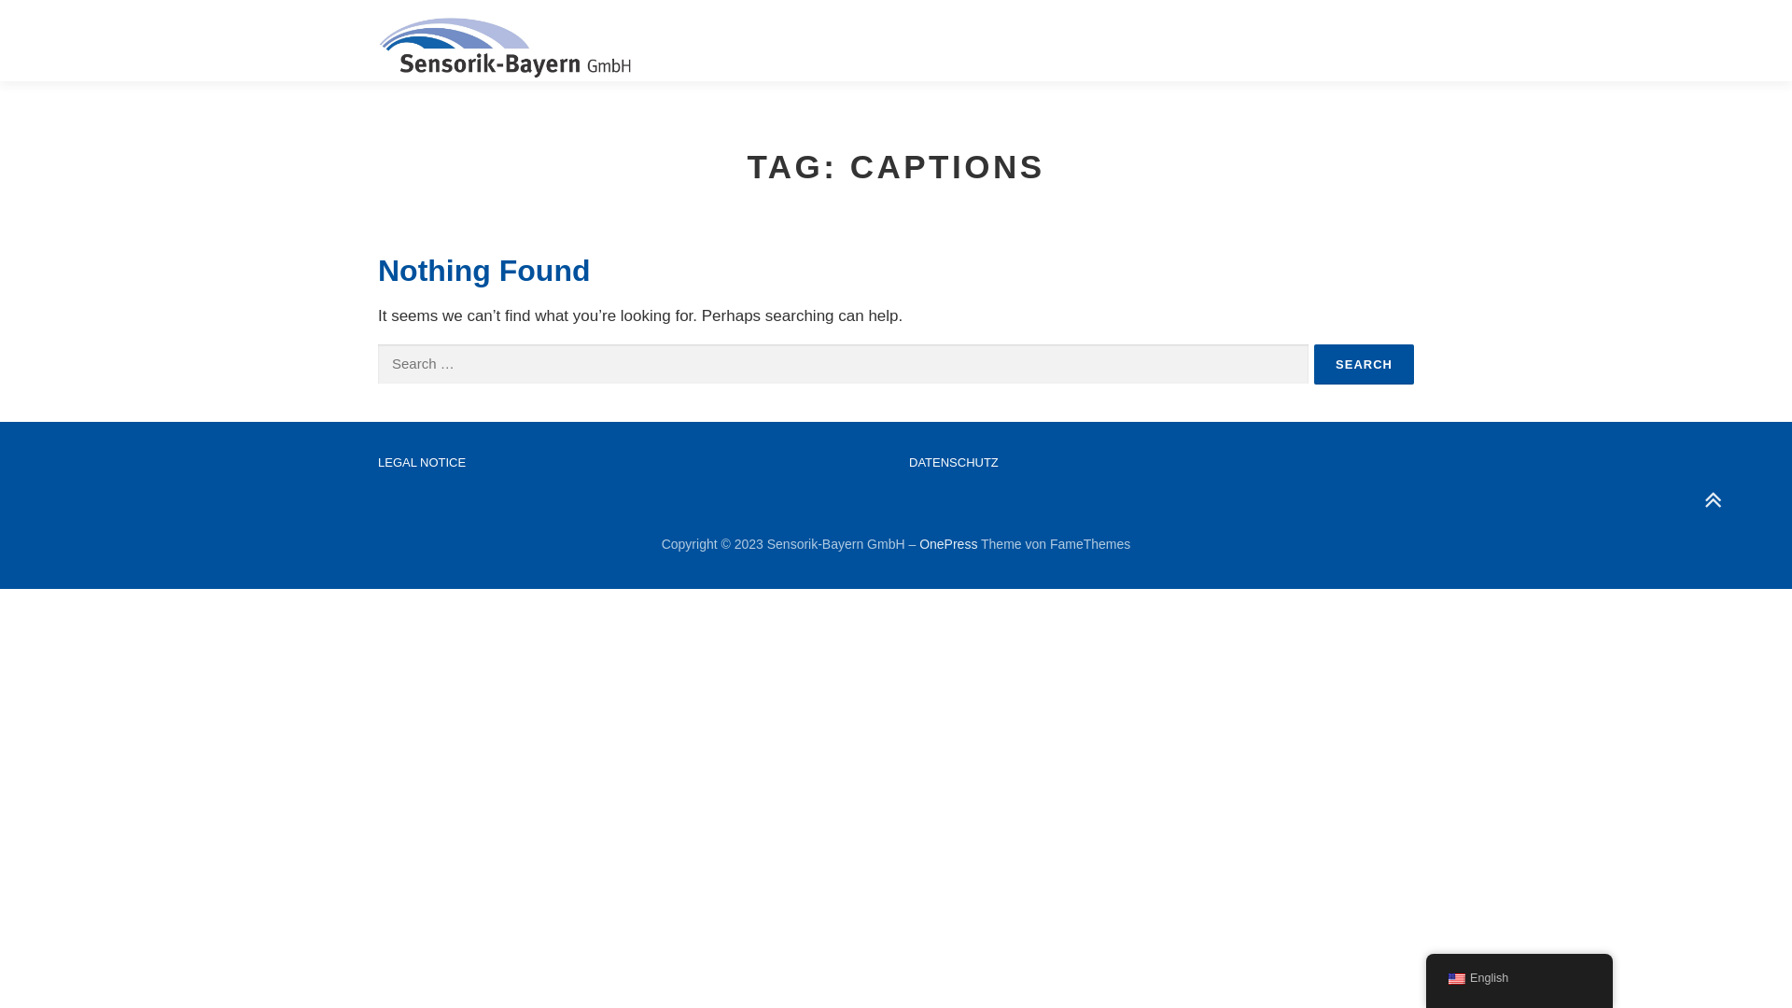 This screenshot has height=1008, width=1792. Describe the element at coordinates (1457, 979) in the screenshot. I see `English` at that location.